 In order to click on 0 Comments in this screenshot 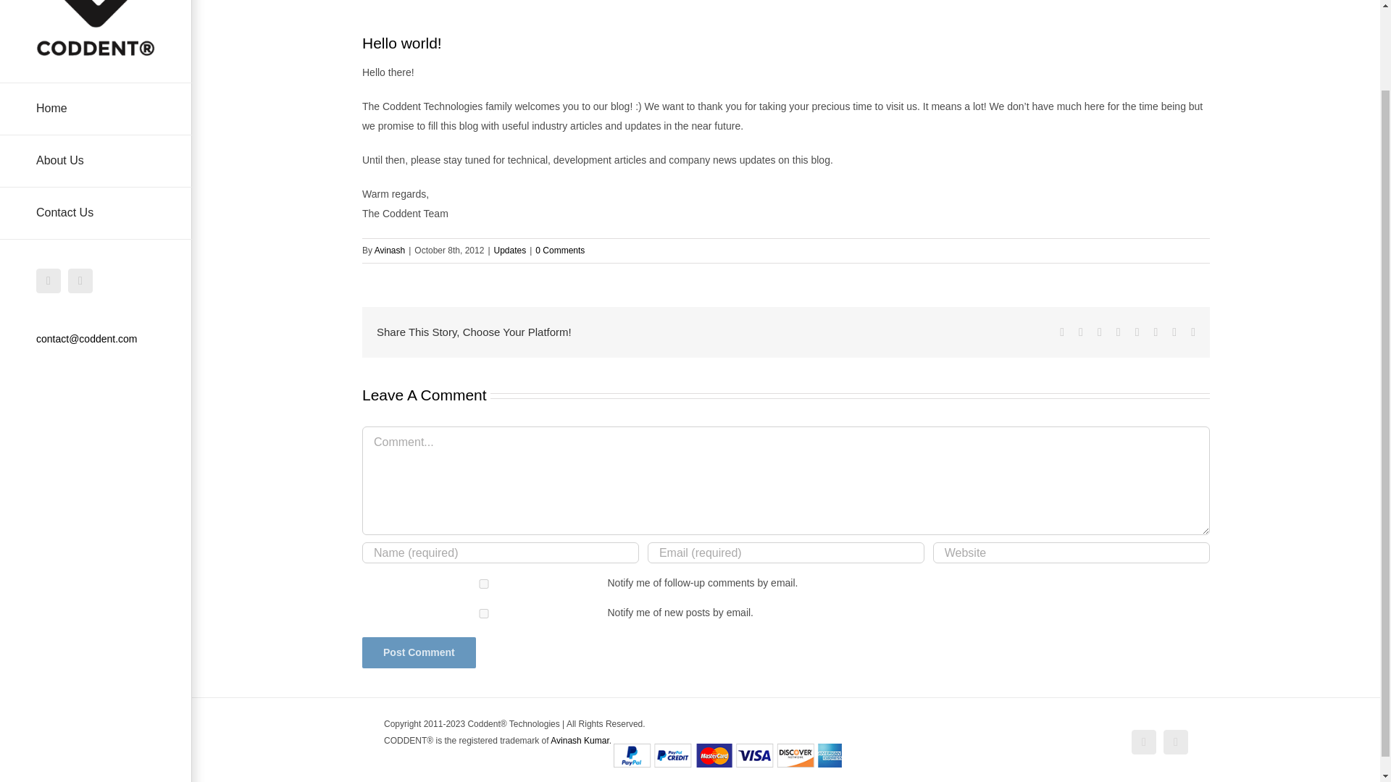, I will do `click(559, 251)`.